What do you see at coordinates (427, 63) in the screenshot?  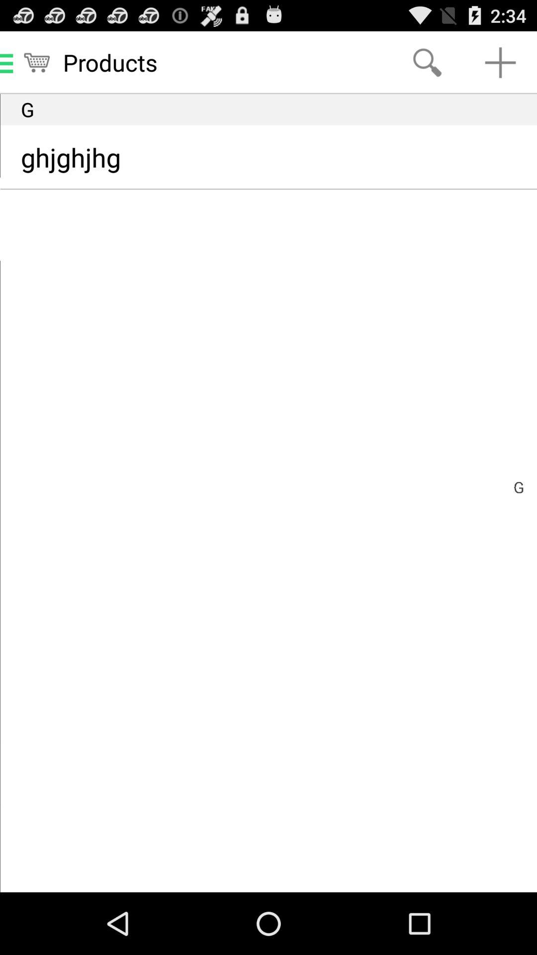 I see `click the item to the right of products icon` at bounding box center [427, 63].